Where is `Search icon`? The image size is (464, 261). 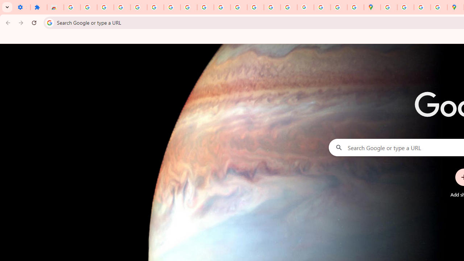 Search icon is located at coordinates (49, 22).